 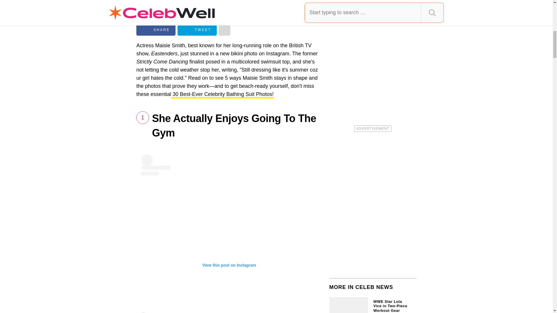 I want to click on Facebook, so click(x=156, y=30).